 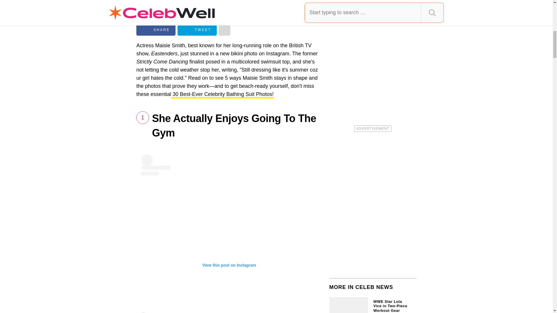 I want to click on Facebook, so click(x=156, y=30).